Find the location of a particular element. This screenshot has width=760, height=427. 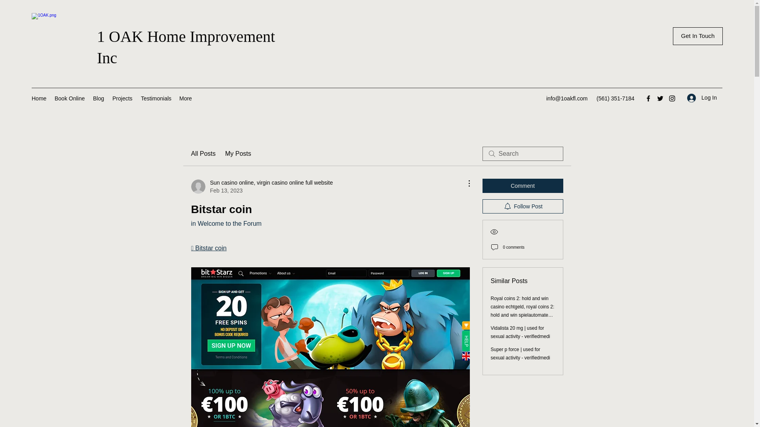

All Posts is located at coordinates (203, 153).